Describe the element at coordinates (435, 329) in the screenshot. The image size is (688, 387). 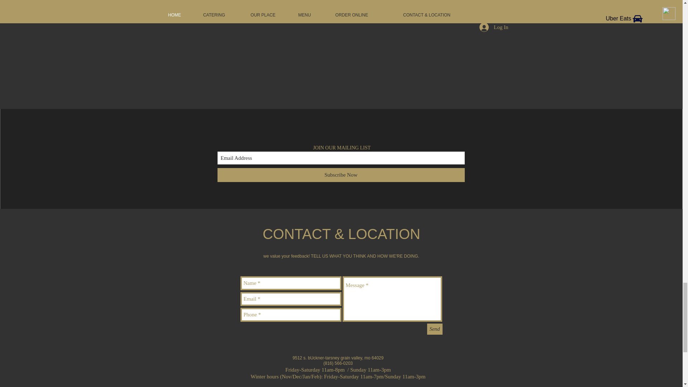
I see `Send` at that location.